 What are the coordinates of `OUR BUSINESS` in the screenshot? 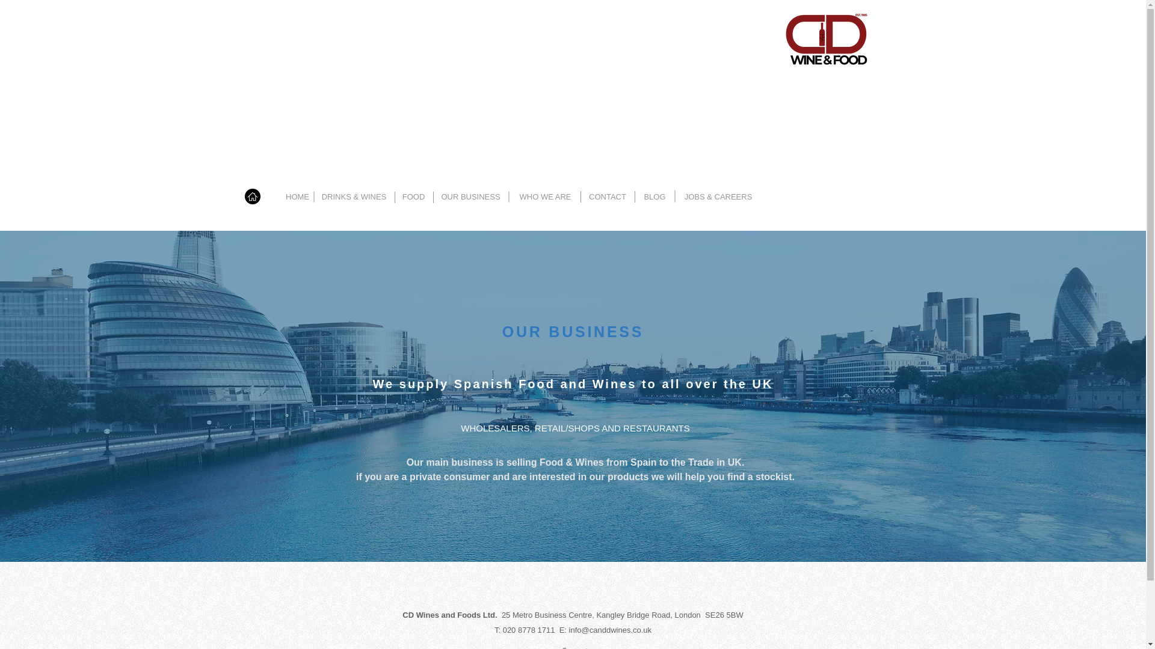 It's located at (470, 197).